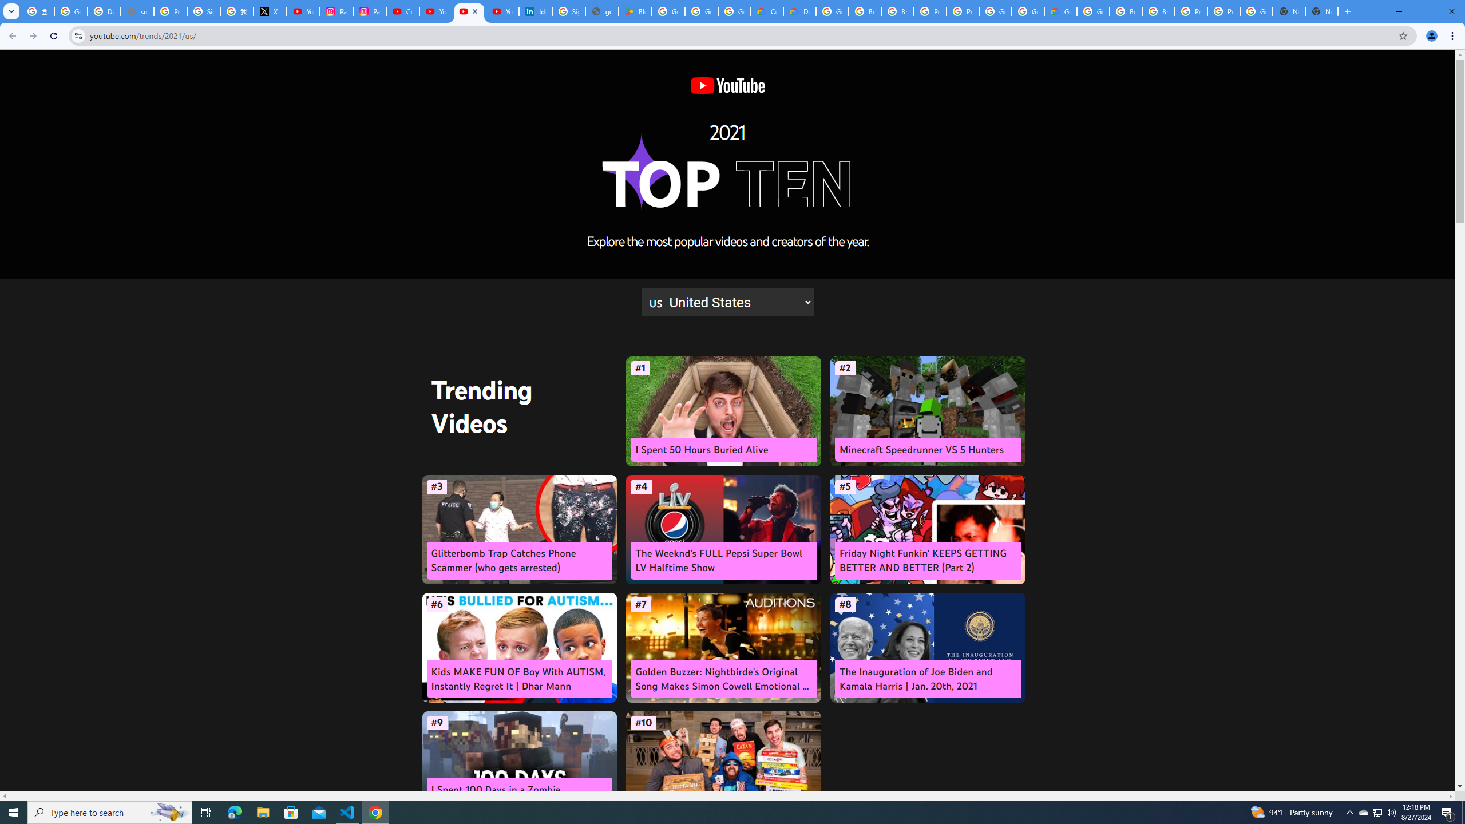 This screenshot has width=1465, height=824. What do you see at coordinates (502, 11) in the screenshot?
I see `YouTube Culture & Trends - YouTube Top 10, 2021` at bounding box center [502, 11].